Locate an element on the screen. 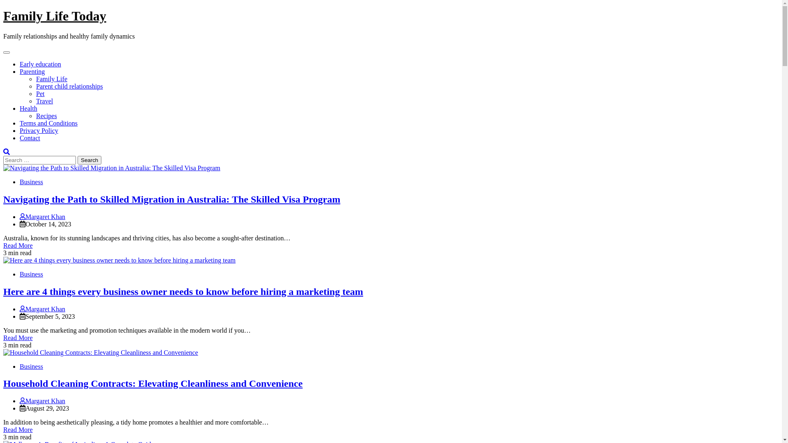  Parent child relationships is located at coordinates (70, 86).